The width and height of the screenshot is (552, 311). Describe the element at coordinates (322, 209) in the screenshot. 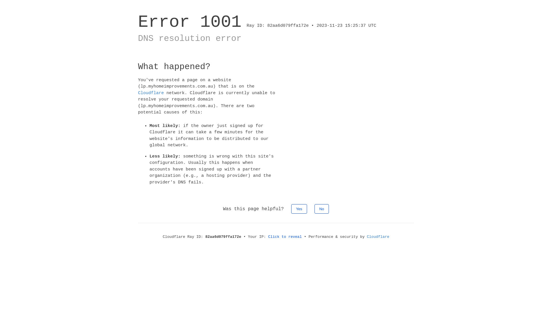

I see `No` at that location.